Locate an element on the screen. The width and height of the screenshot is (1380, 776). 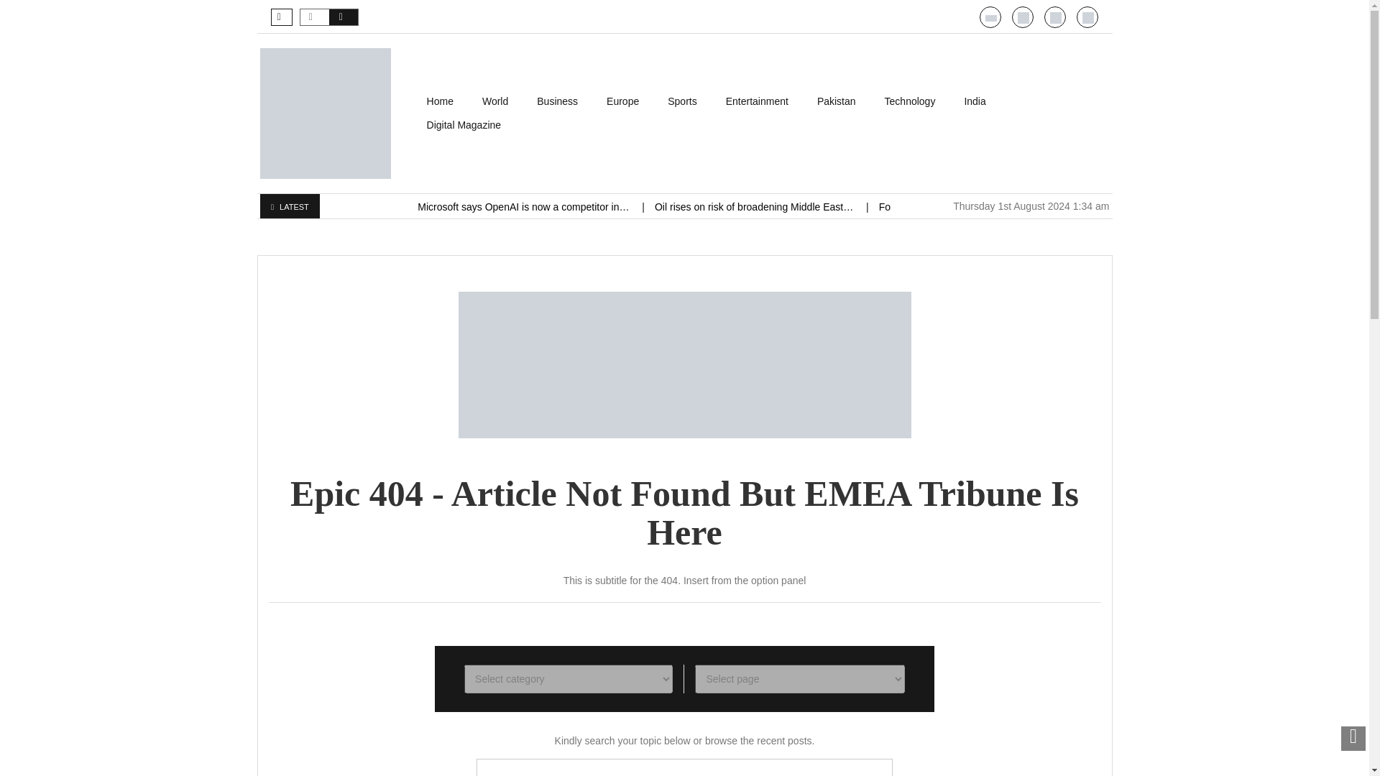
Digital Magazine is located at coordinates (464, 125).